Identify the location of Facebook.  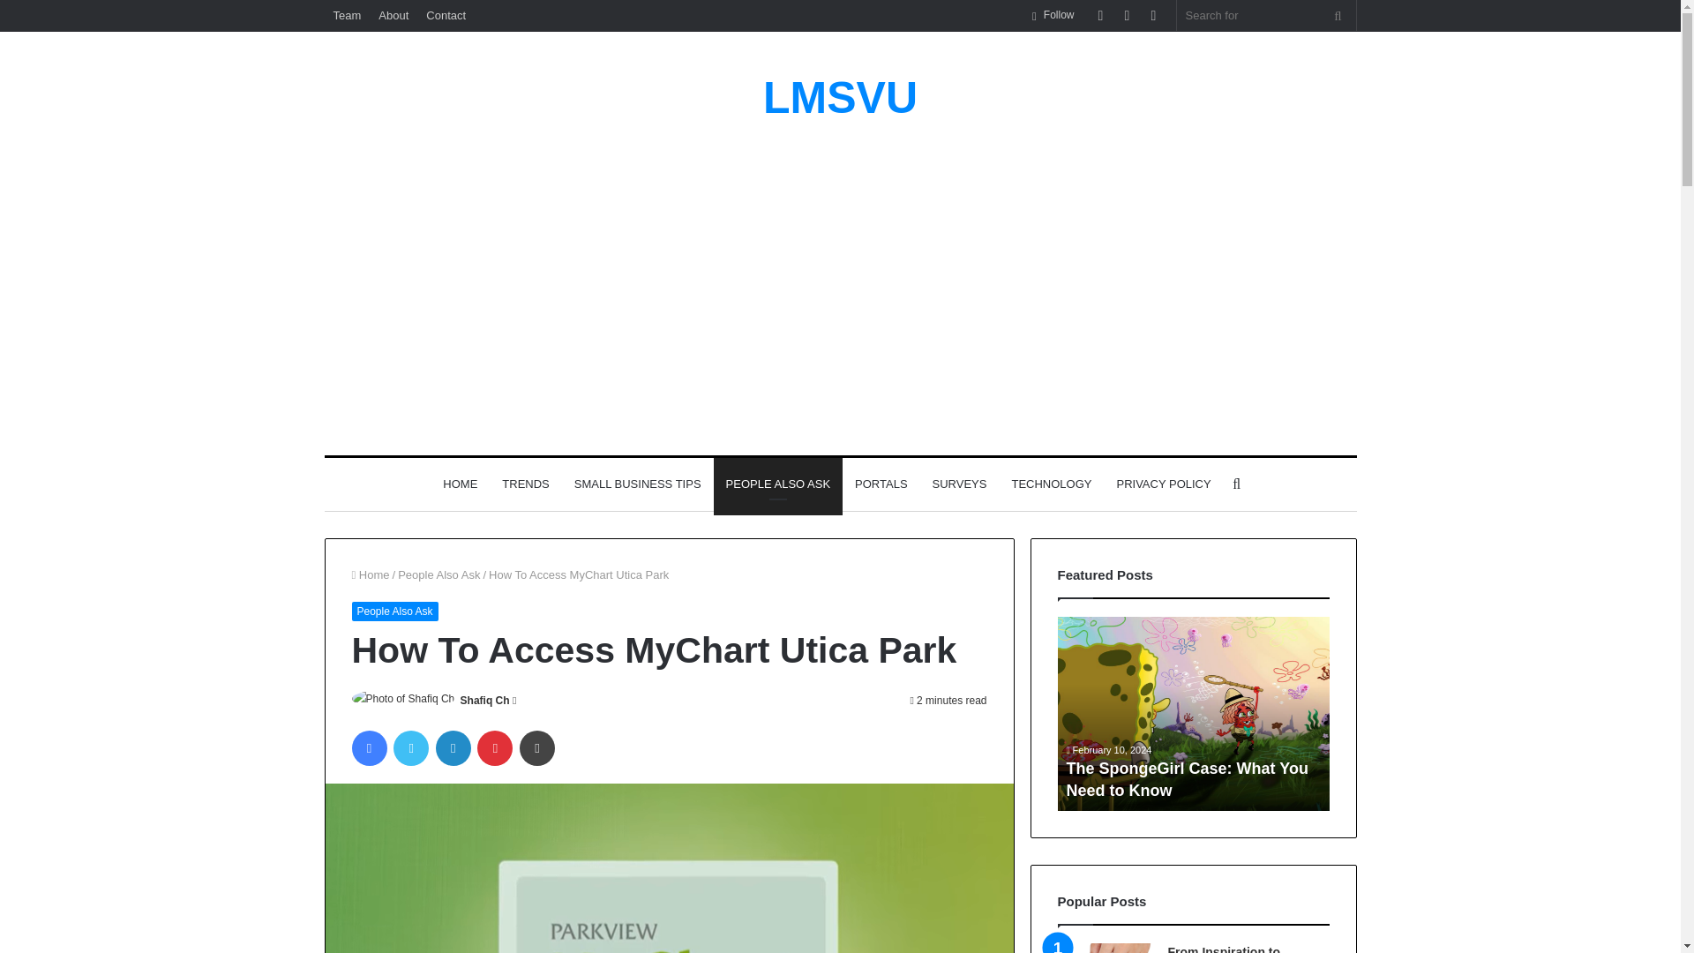
(368, 748).